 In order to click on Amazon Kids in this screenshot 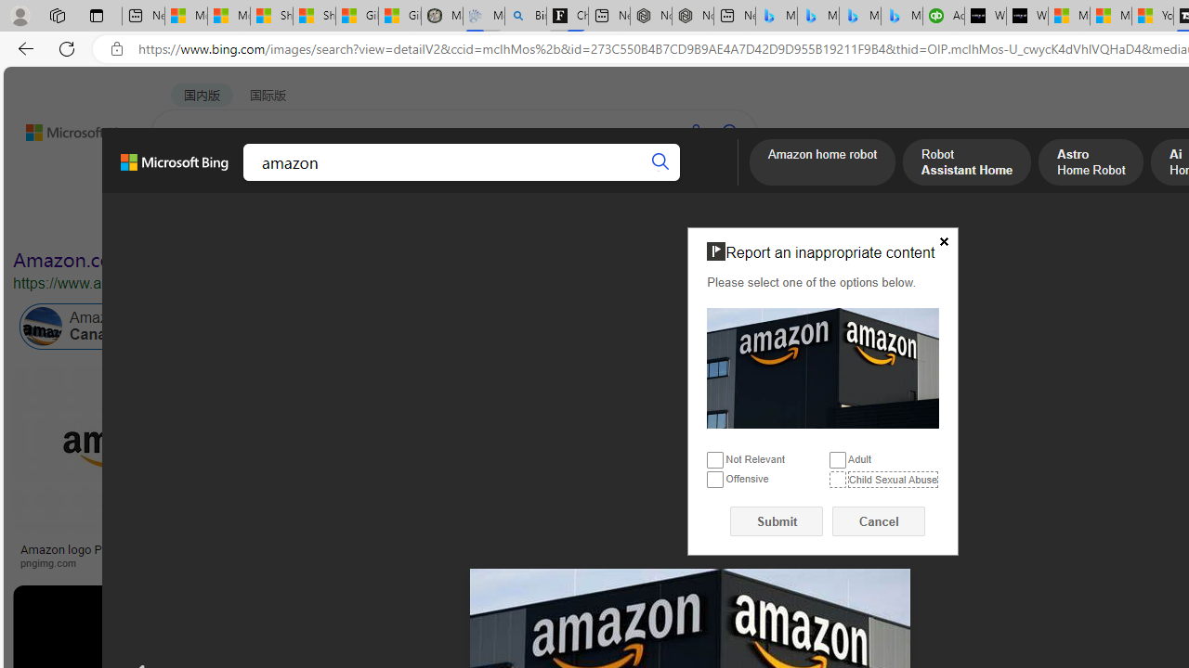, I will do `click(431, 327)`.